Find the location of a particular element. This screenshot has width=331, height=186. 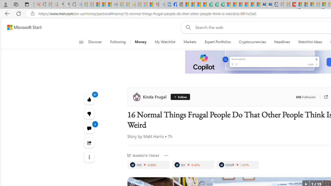

Combat Siege is located at coordinates (114, 5).